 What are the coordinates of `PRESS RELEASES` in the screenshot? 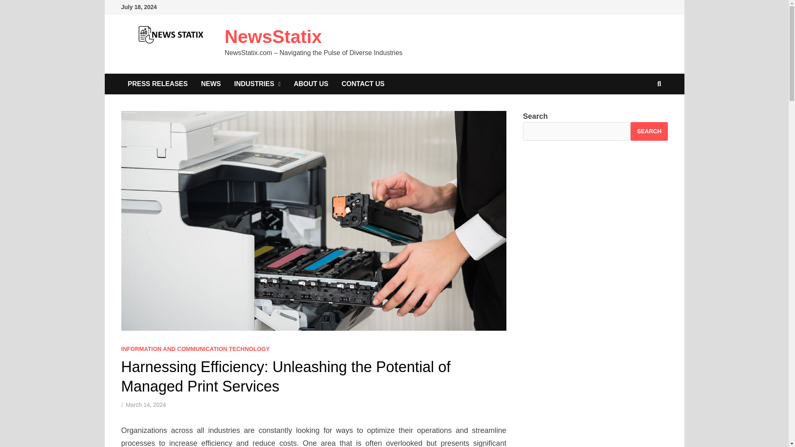 It's located at (157, 84).